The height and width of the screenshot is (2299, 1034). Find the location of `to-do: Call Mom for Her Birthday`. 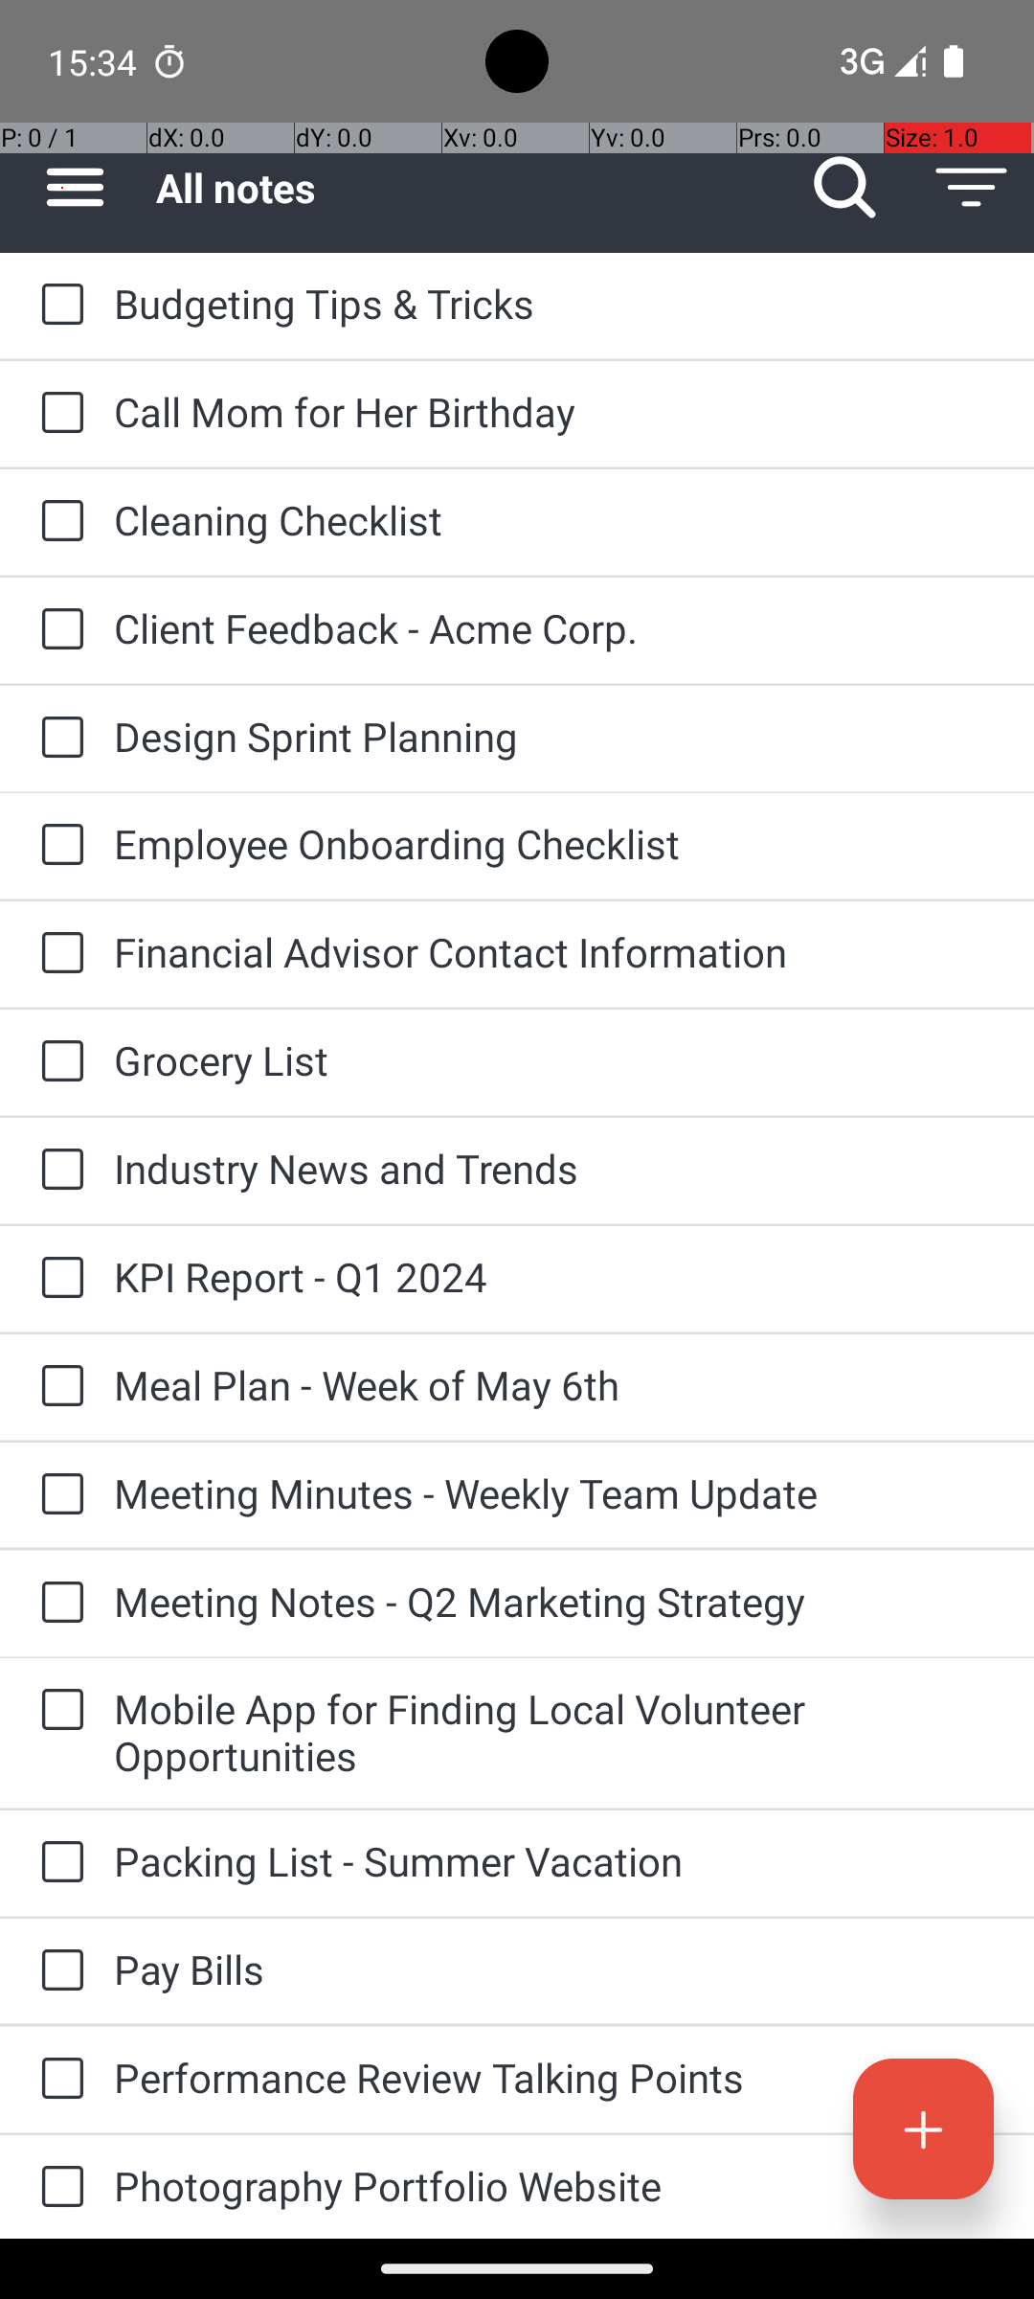

to-do: Call Mom for Her Birthday is located at coordinates (57, 414).